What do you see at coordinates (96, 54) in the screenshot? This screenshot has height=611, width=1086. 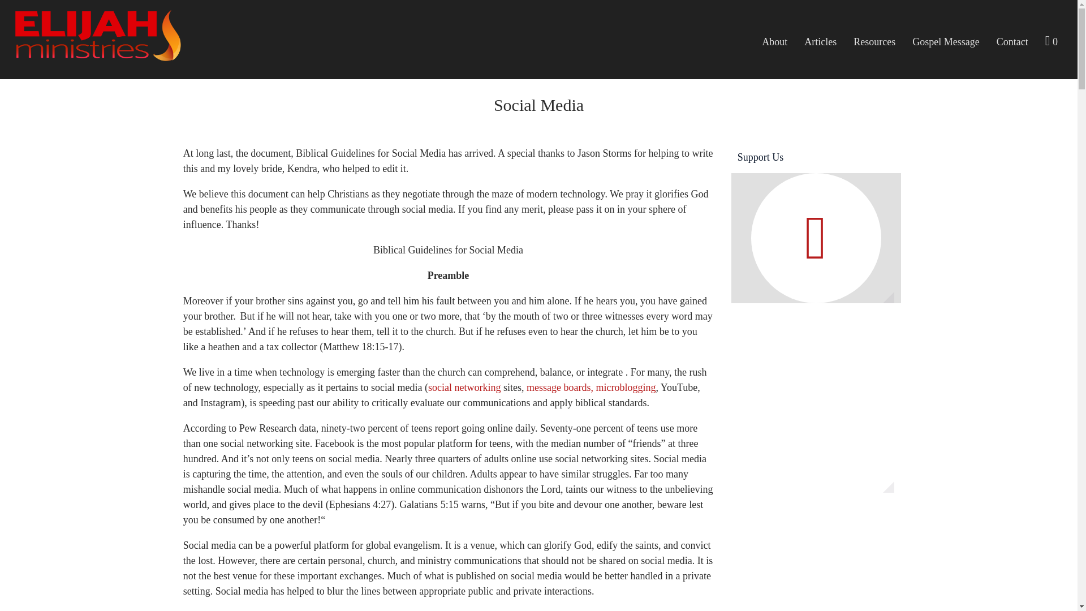 I see `Elijah Ministries` at bounding box center [96, 54].